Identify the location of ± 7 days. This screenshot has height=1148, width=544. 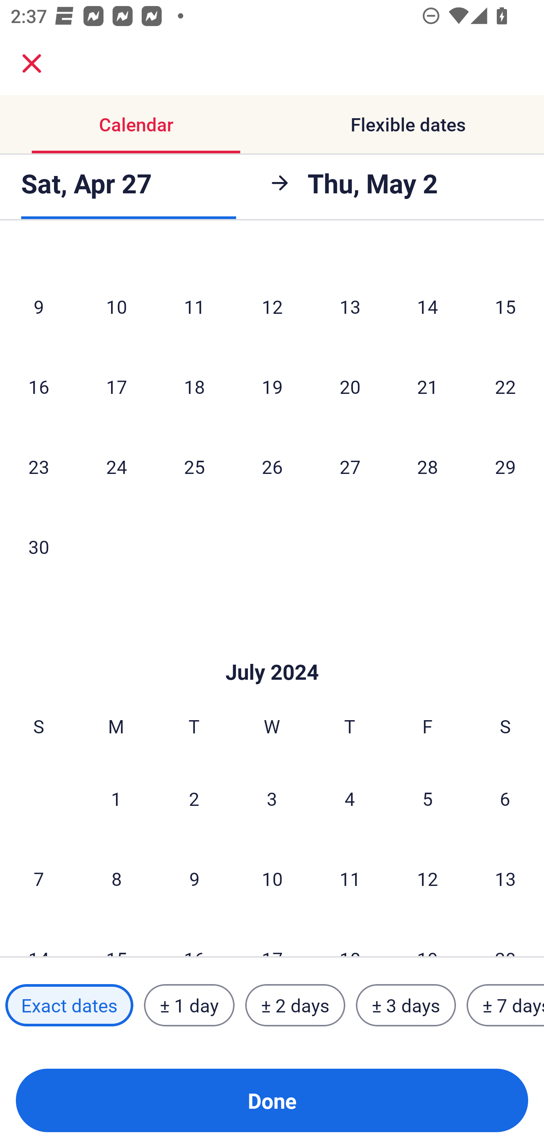
(505, 1005).